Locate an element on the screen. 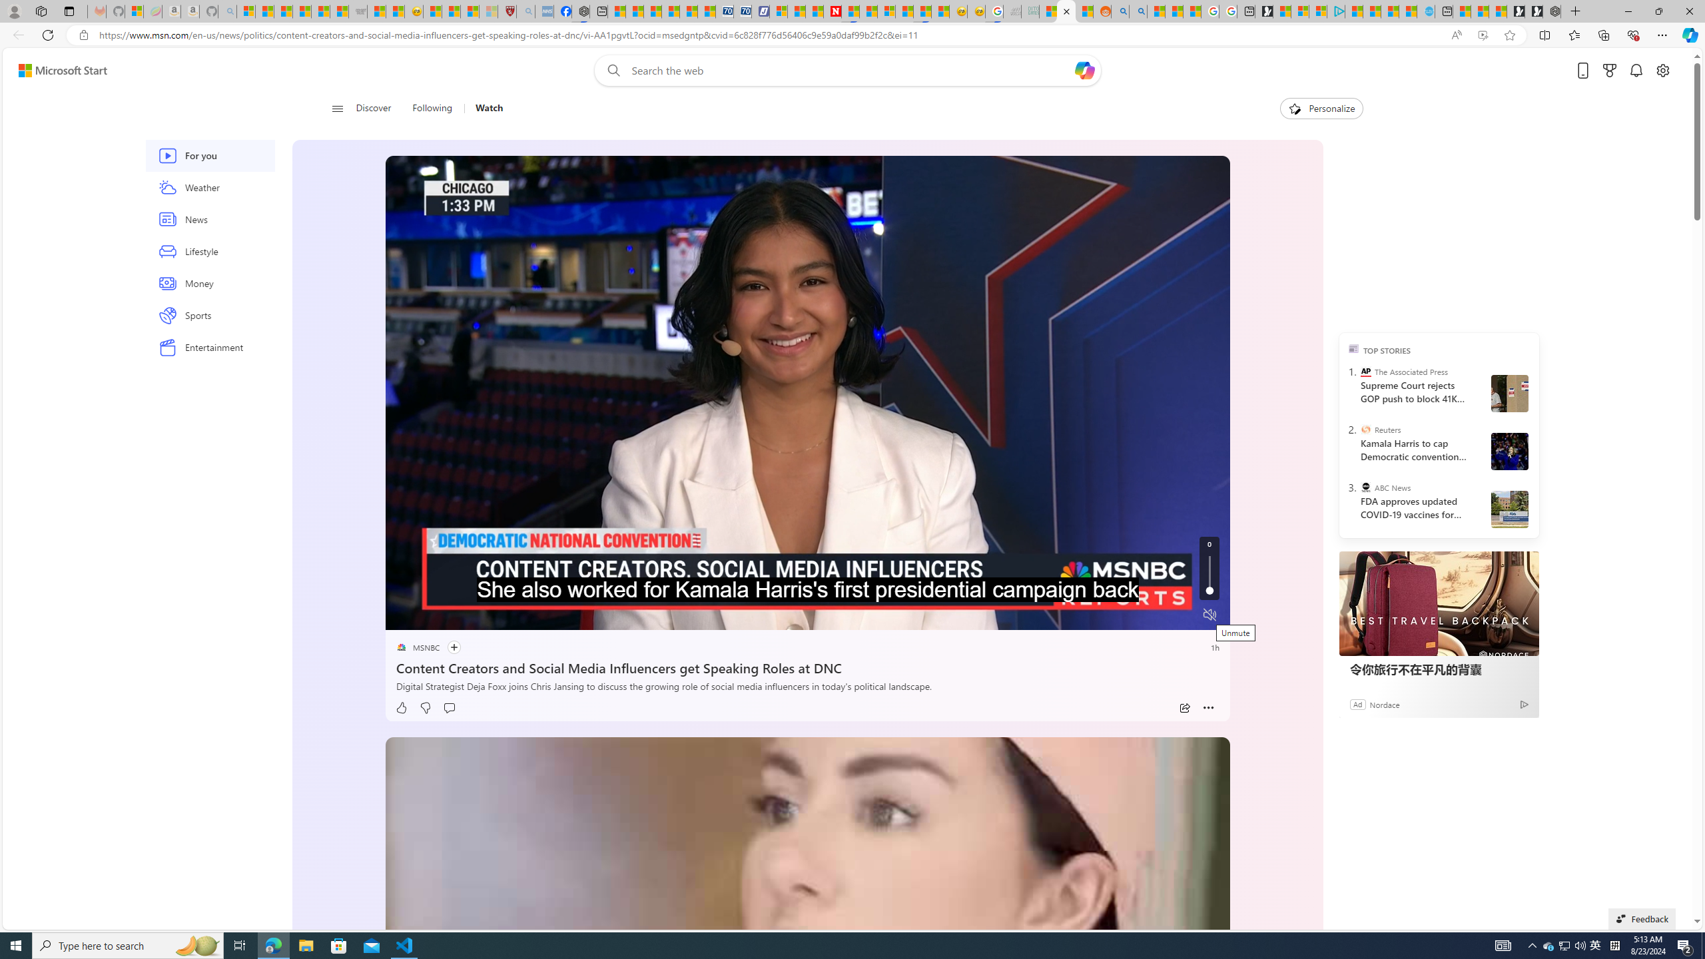 This screenshot has height=959, width=1705. Share is located at coordinates (1184, 708).